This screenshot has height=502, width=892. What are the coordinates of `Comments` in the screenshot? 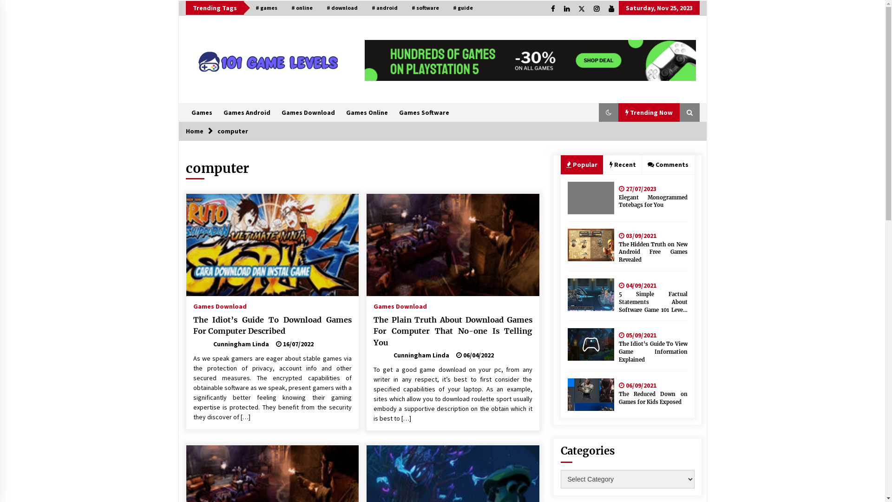 It's located at (668, 165).